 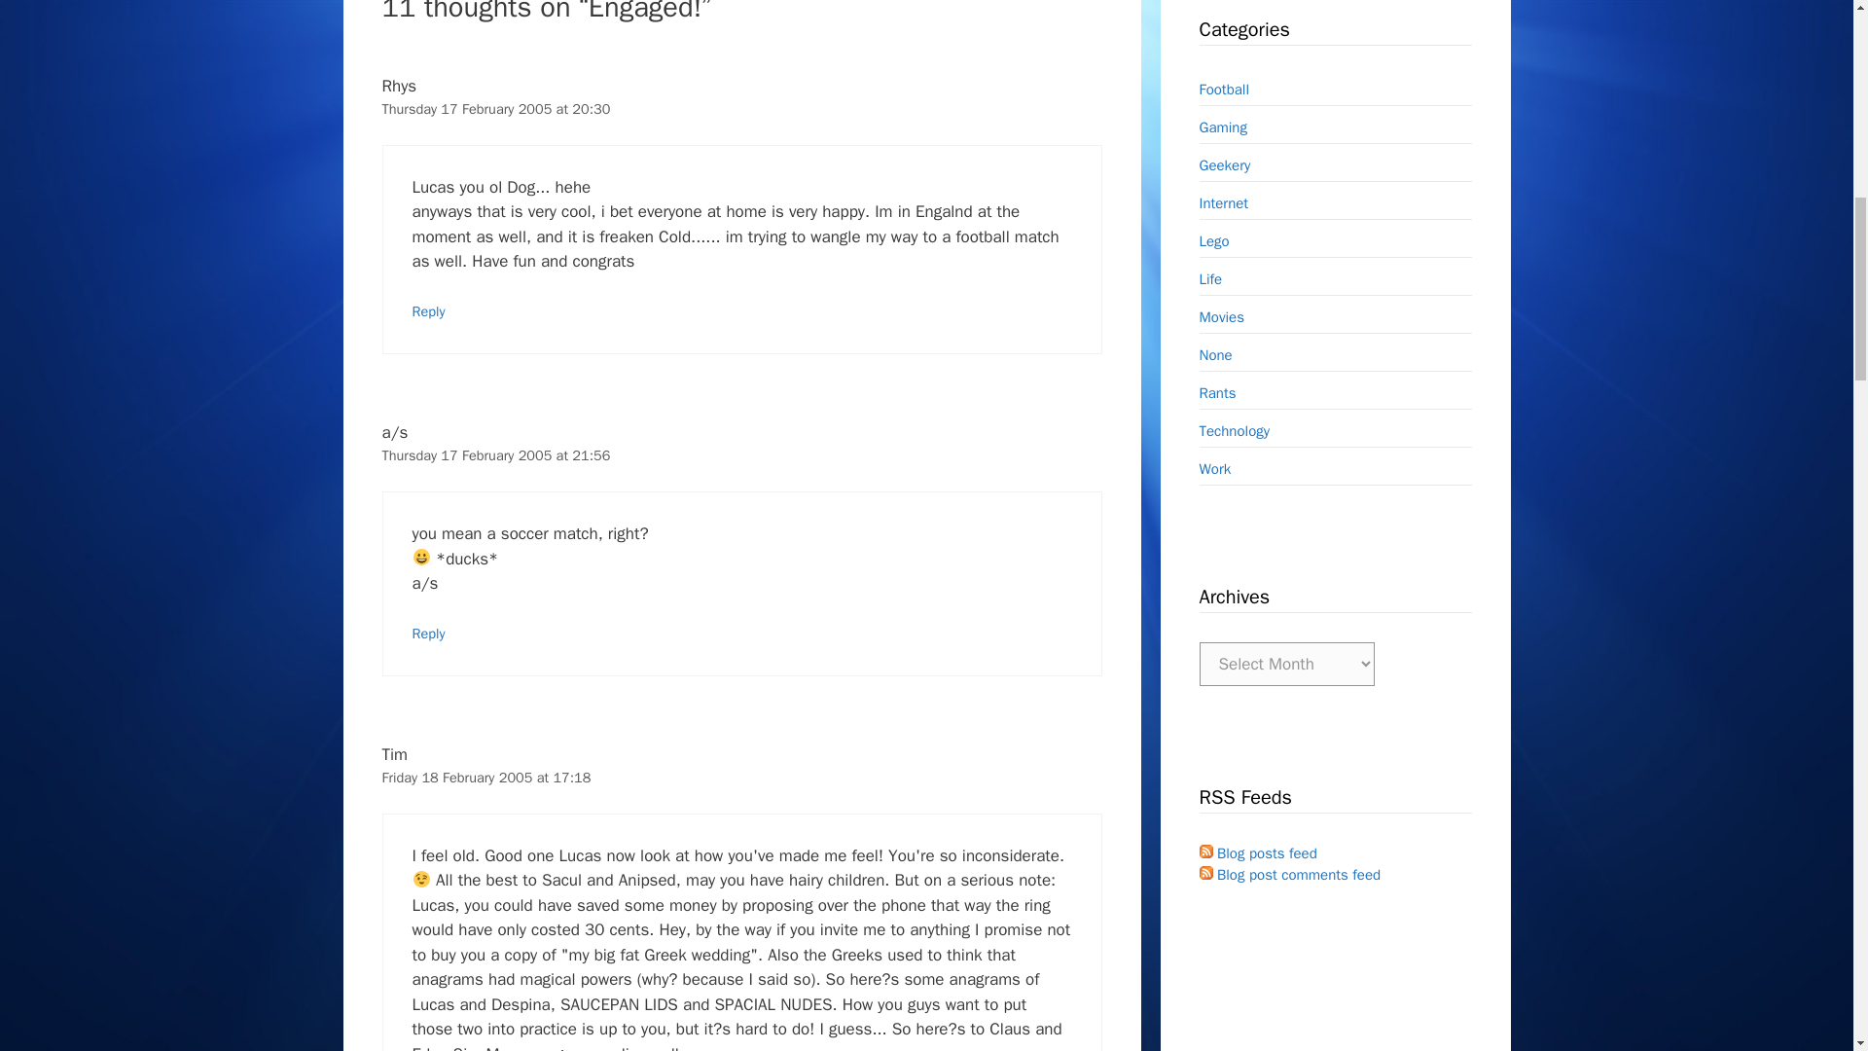 I want to click on Thursday 17 February 2005 at 20:30, so click(x=495, y=108).